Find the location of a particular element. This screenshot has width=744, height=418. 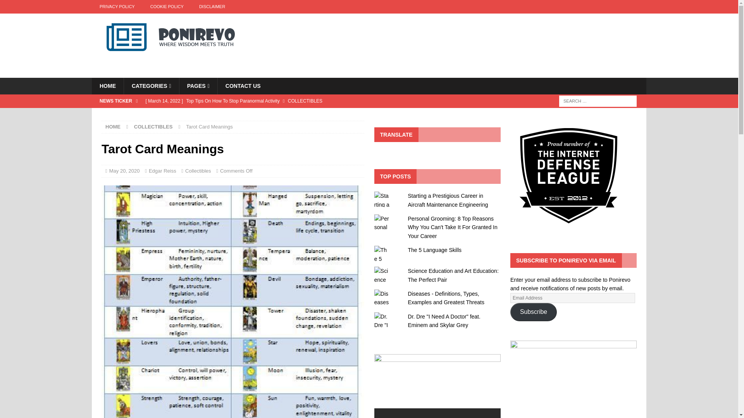

Collectibles is located at coordinates (198, 171).